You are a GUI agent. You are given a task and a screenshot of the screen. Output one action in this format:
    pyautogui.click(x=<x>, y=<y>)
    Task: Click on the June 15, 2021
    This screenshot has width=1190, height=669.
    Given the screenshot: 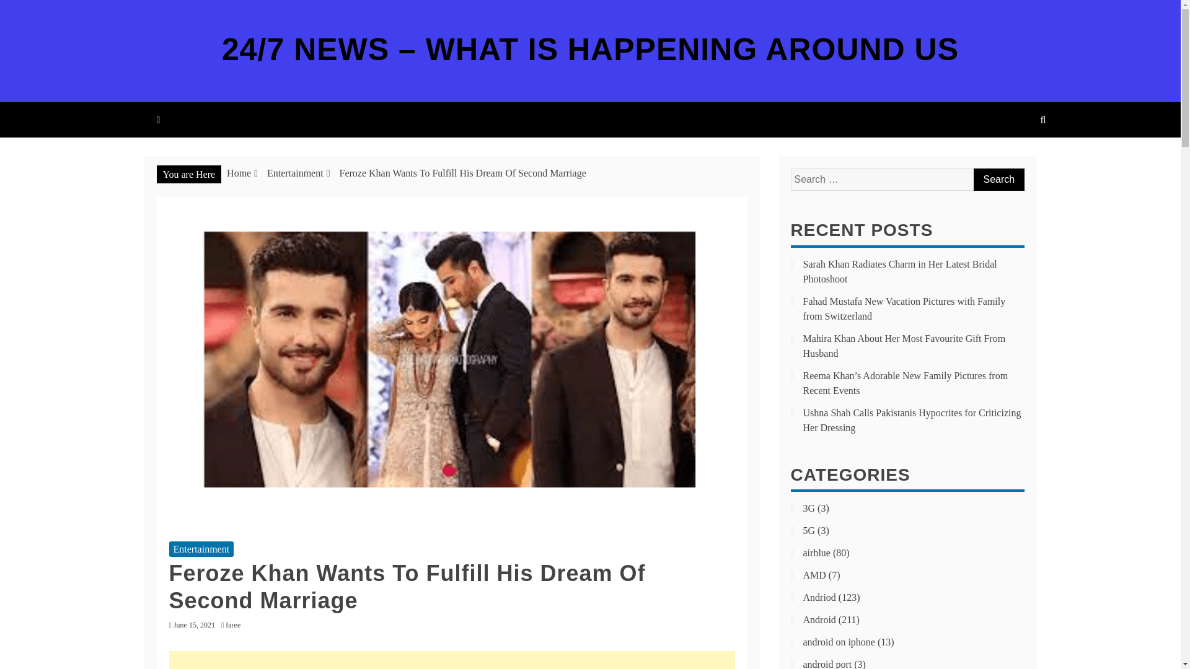 What is the action you would take?
    pyautogui.click(x=195, y=625)
    